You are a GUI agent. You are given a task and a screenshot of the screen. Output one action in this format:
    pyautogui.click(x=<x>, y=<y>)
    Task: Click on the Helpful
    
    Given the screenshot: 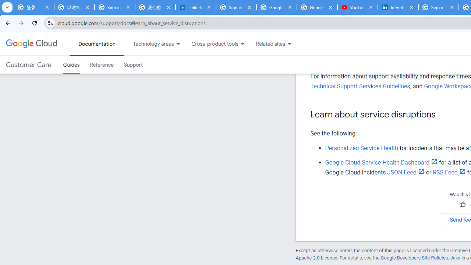 What is the action you would take?
    pyautogui.click(x=462, y=204)
    